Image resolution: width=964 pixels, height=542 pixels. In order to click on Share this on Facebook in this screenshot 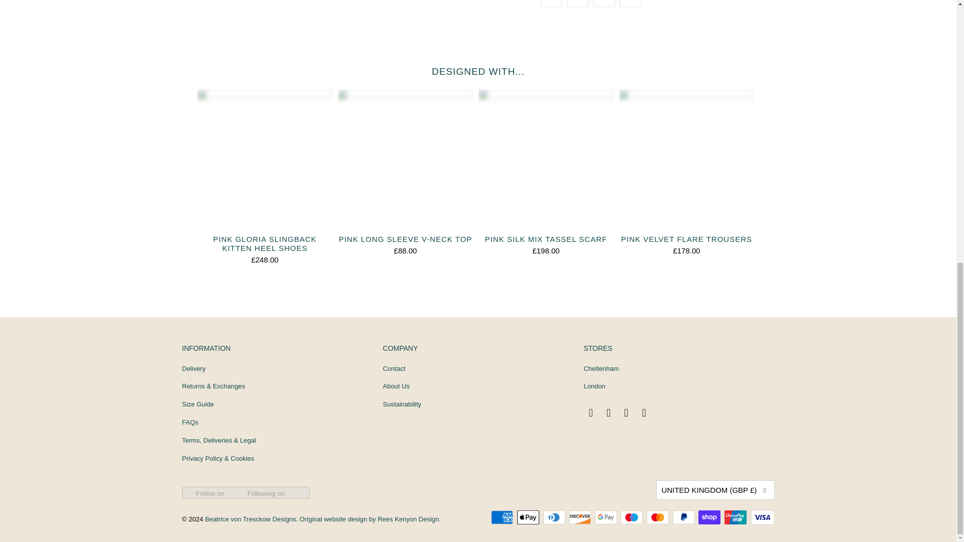, I will do `click(577, 4)`.